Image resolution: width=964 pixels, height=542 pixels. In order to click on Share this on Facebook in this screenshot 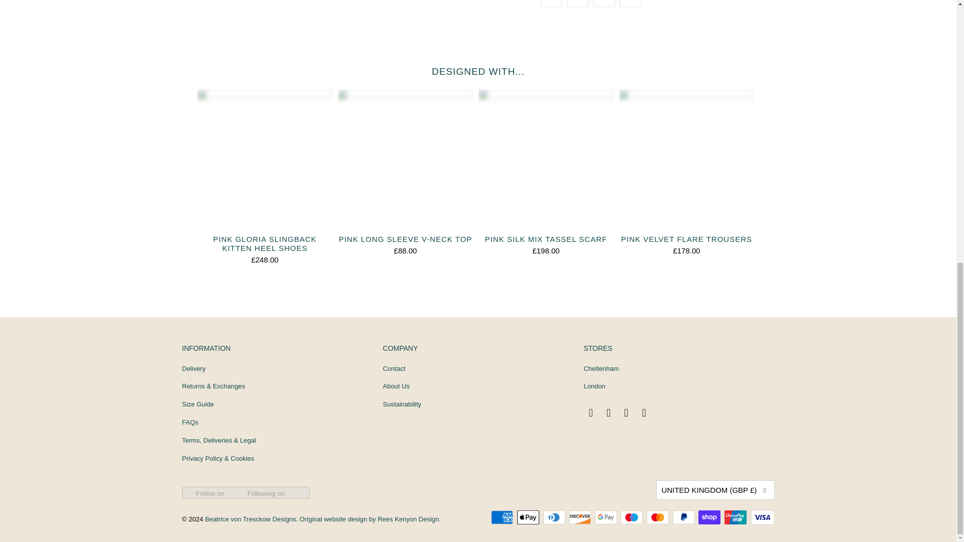, I will do `click(577, 4)`.